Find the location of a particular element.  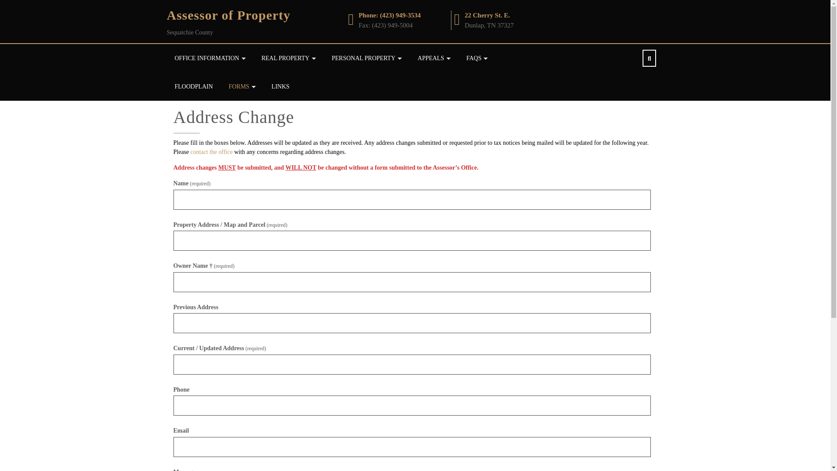

FLOODPLAIN is located at coordinates (193, 86).